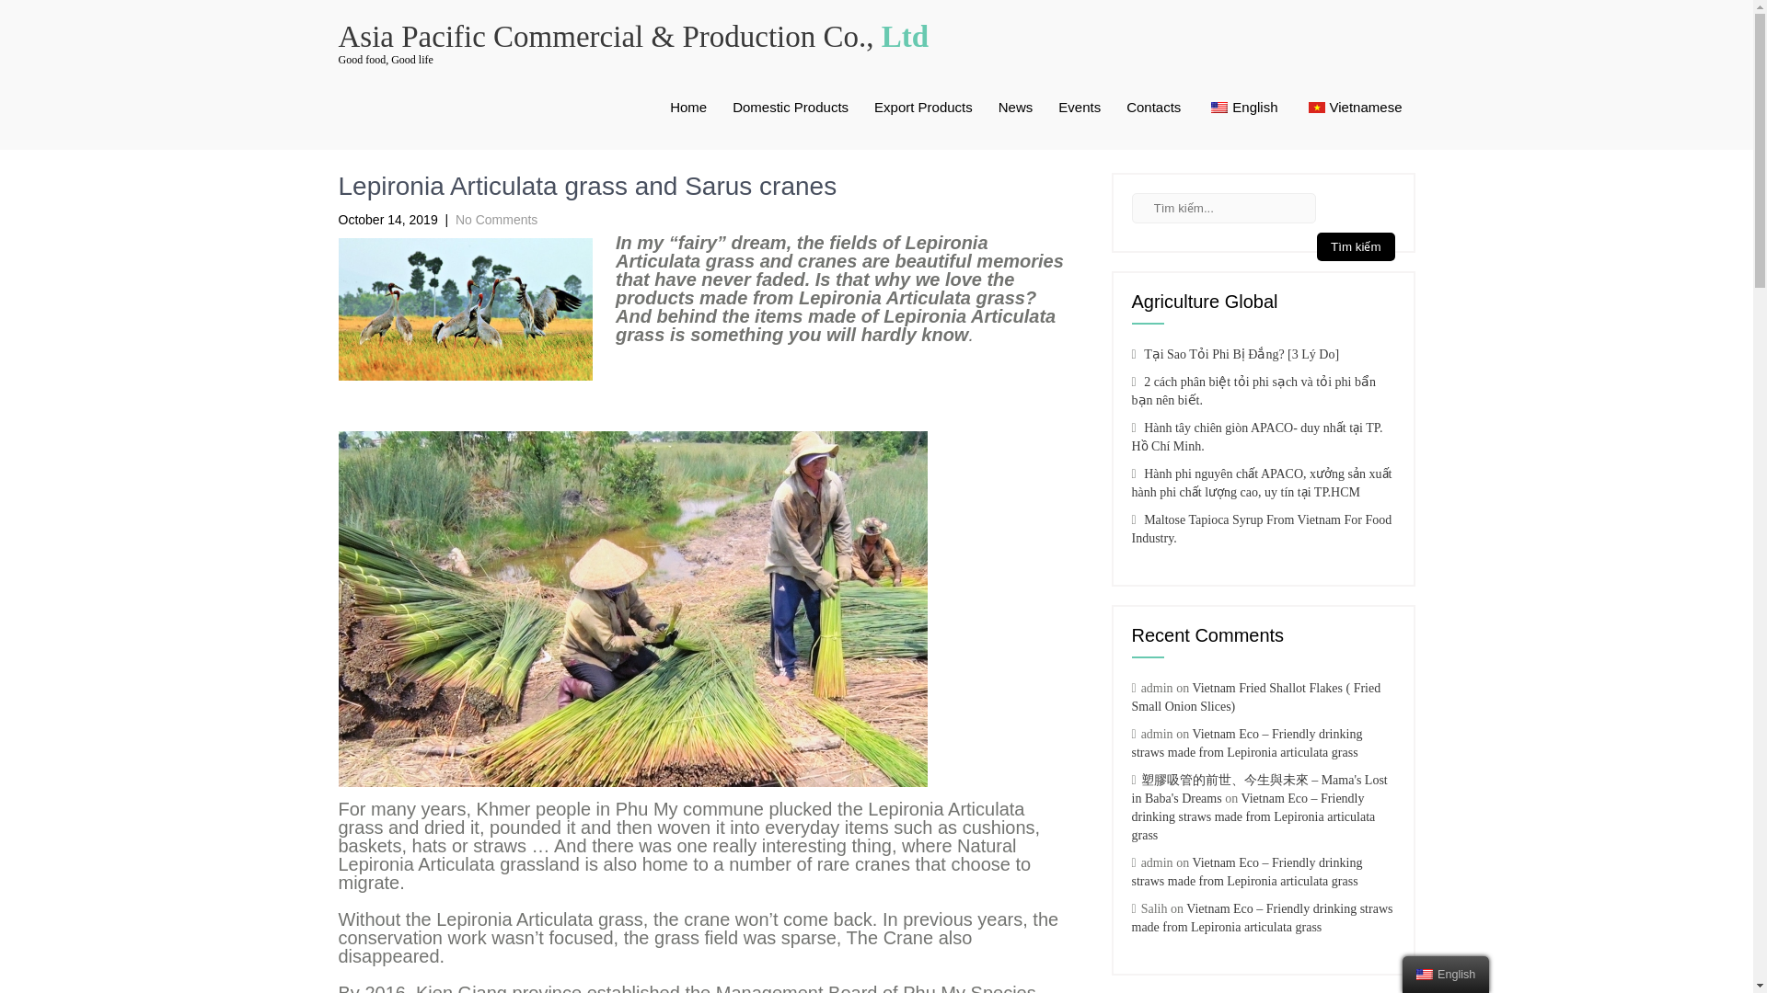  I want to click on Vietnamese, so click(1317, 108).